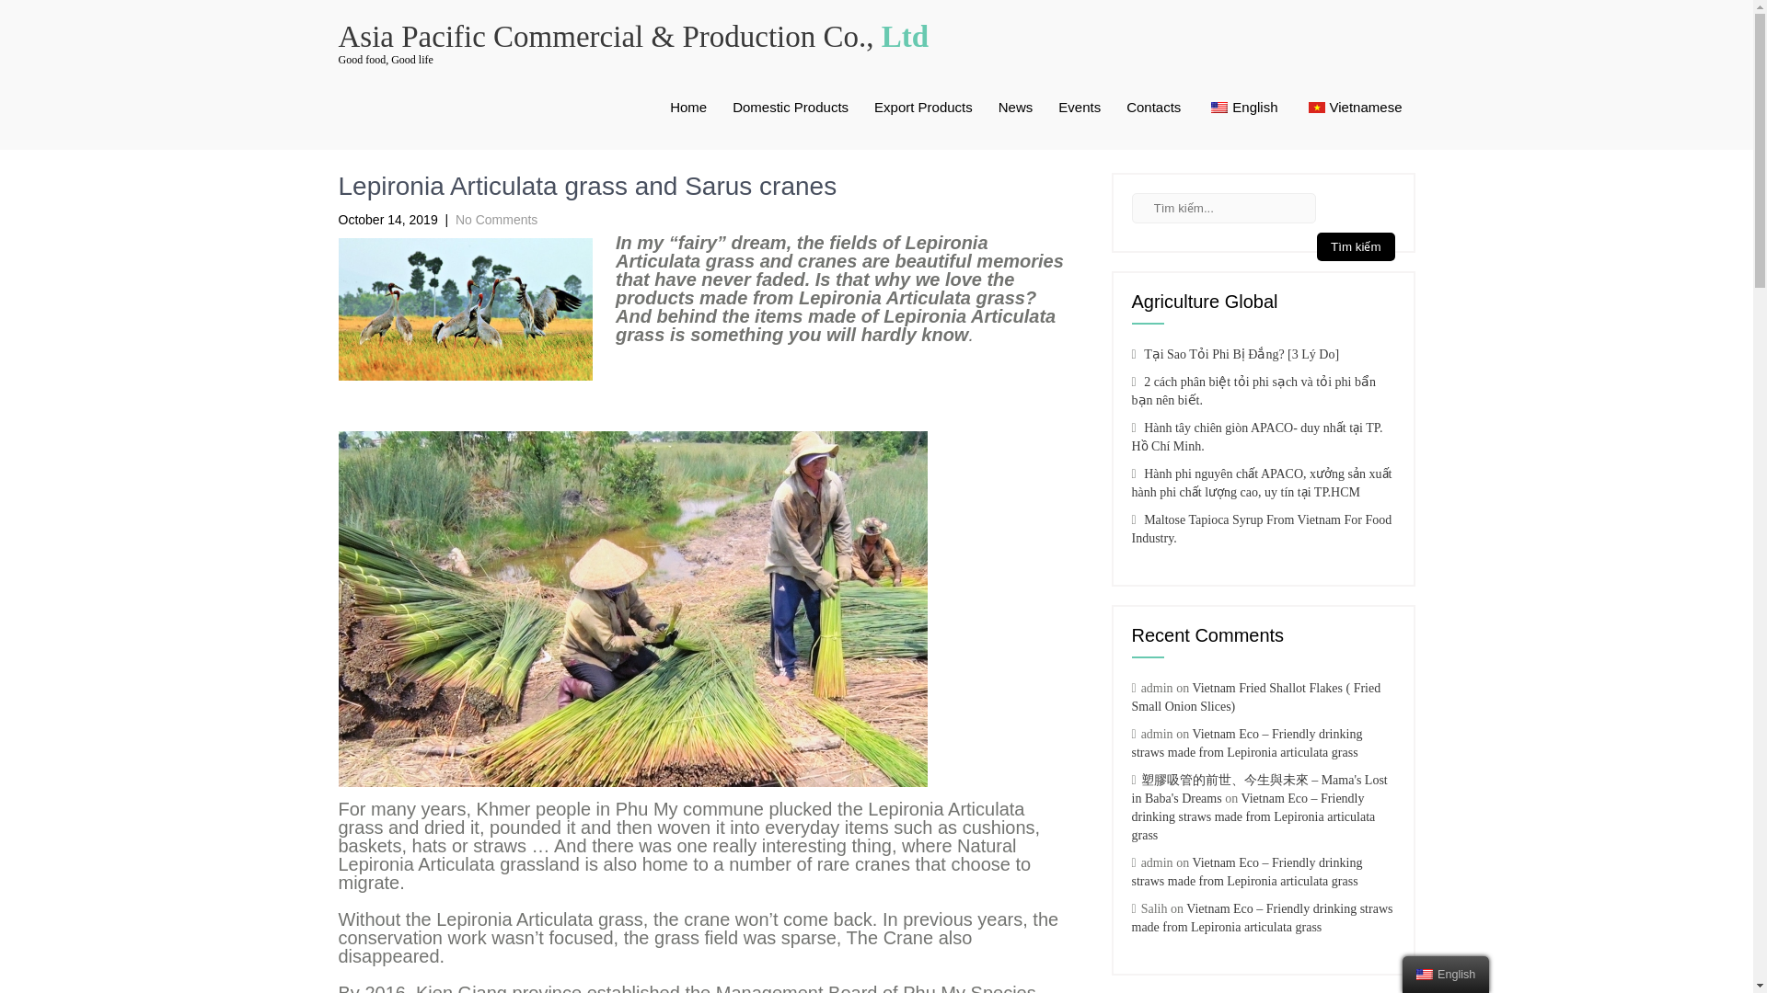  I want to click on Vietnamese, so click(1317, 108).